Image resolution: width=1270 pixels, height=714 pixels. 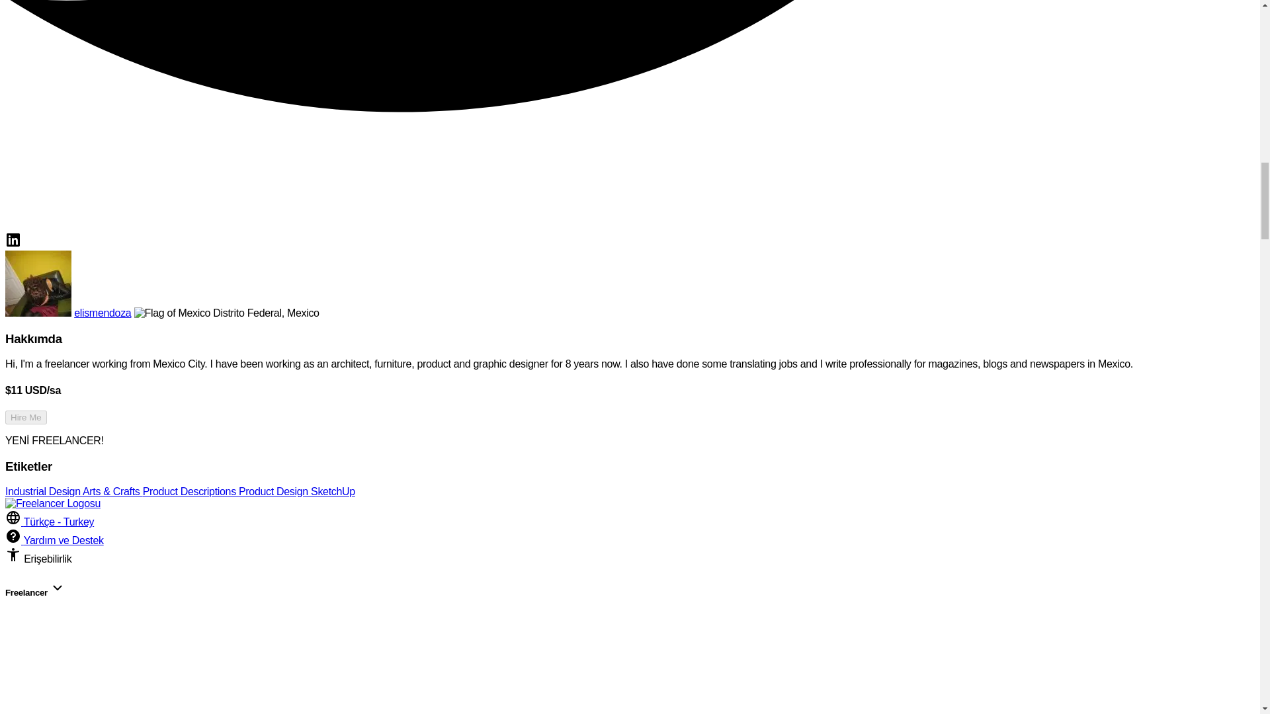 What do you see at coordinates (102, 313) in the screenshot?
I see `elismendoza` at bounding box center [102, 313].